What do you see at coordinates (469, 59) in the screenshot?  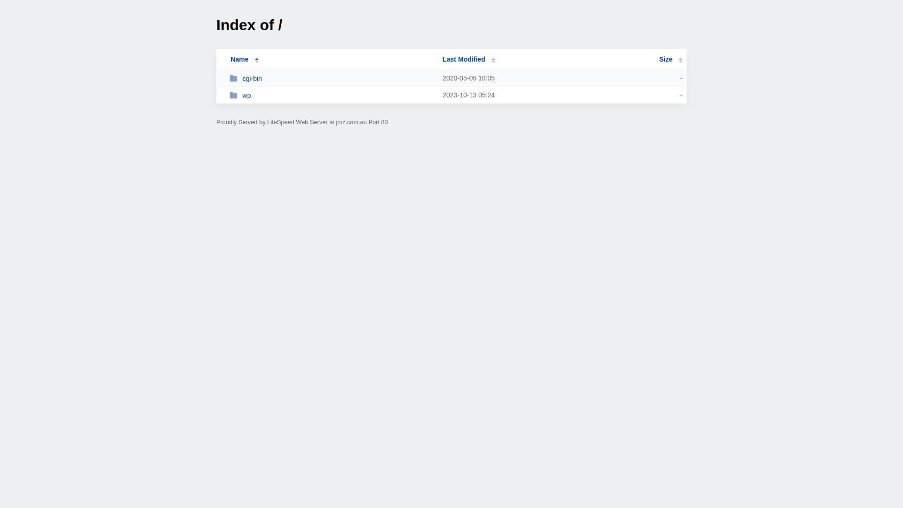 I see `Last Modified` at bounding box center [469, 59].